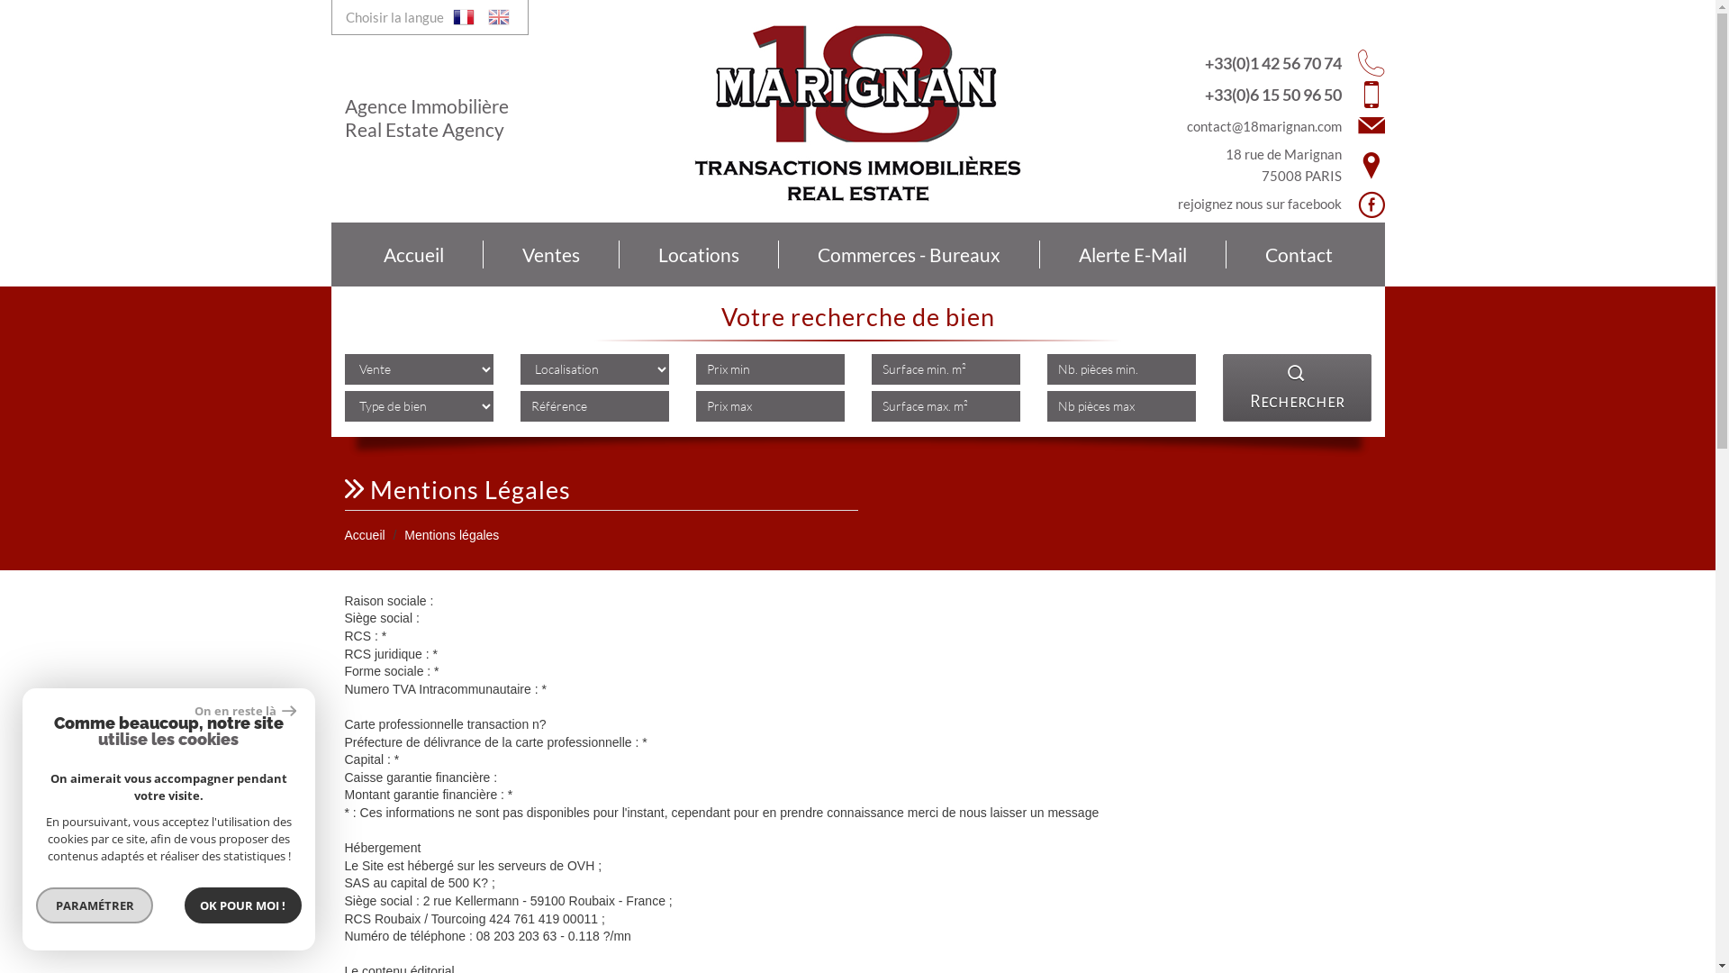  I want to click on contact@18marignan.com, so click(1264, 126).